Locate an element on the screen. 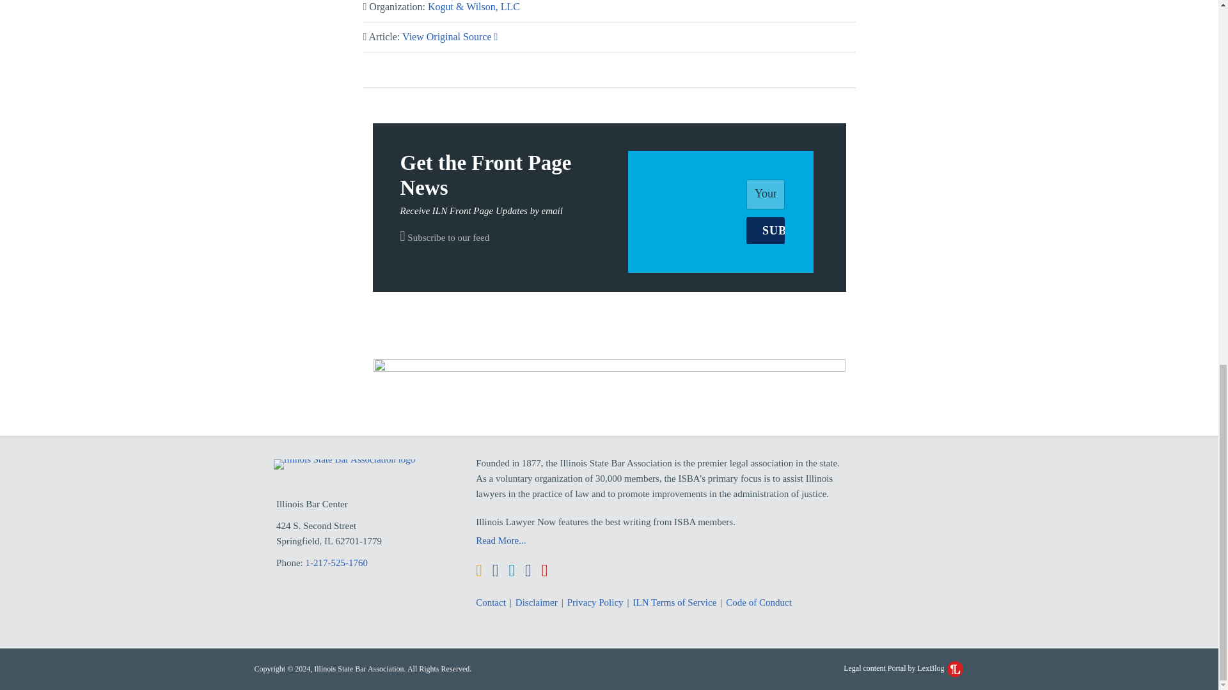 This screenshot has width=1228, height=690. ILN Terms of Service is located at coordinates (675, 602).